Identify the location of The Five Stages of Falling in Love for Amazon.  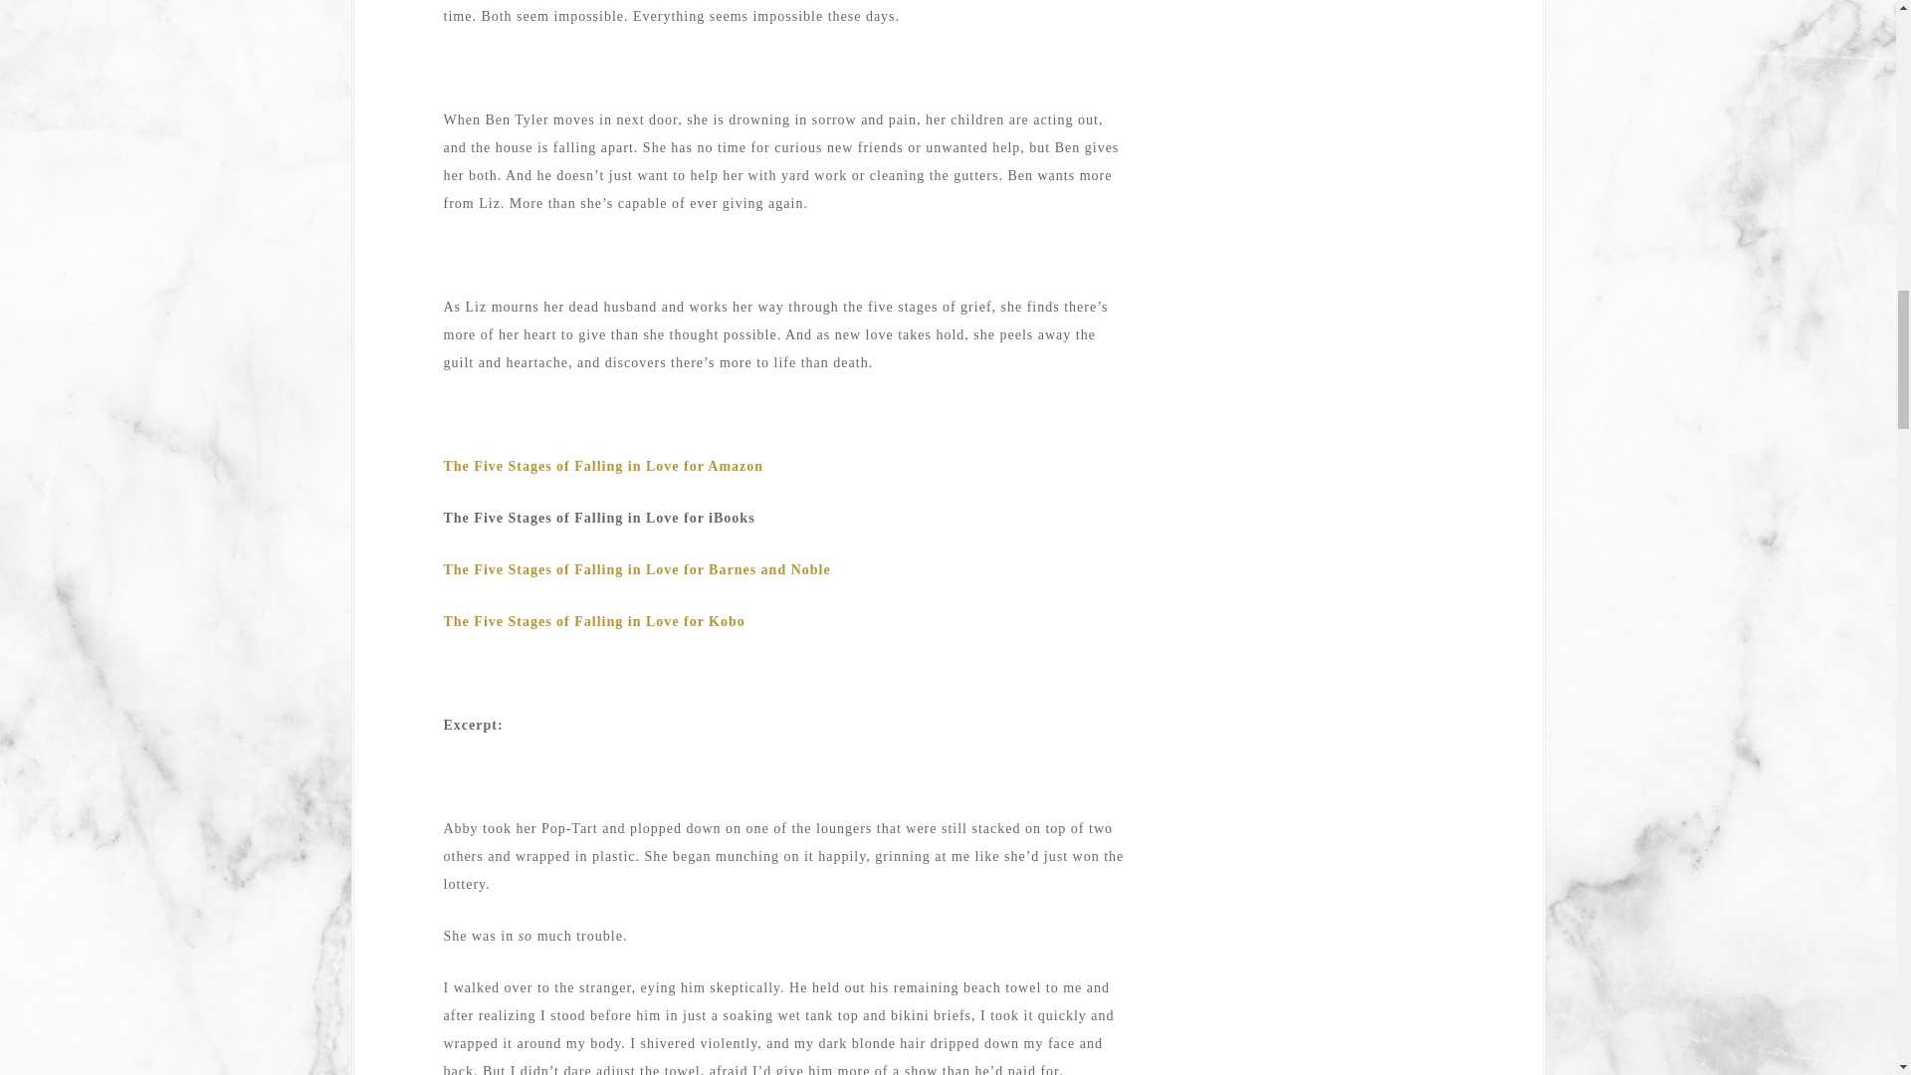
(603, 466).